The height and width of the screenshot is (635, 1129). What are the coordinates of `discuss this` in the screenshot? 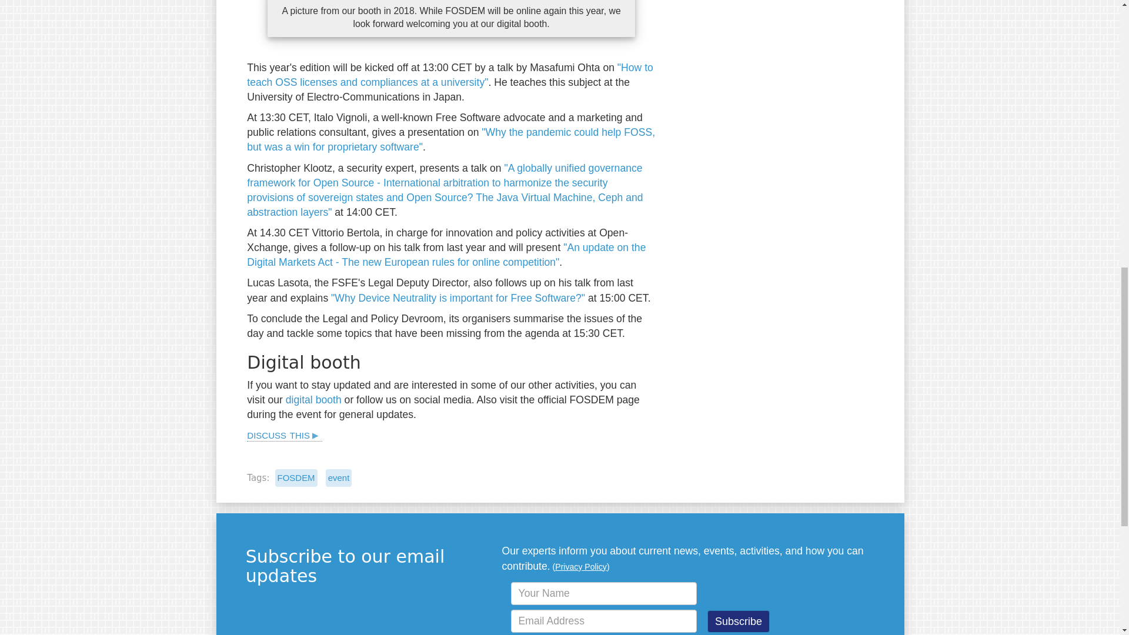 It's located at (285, 434).